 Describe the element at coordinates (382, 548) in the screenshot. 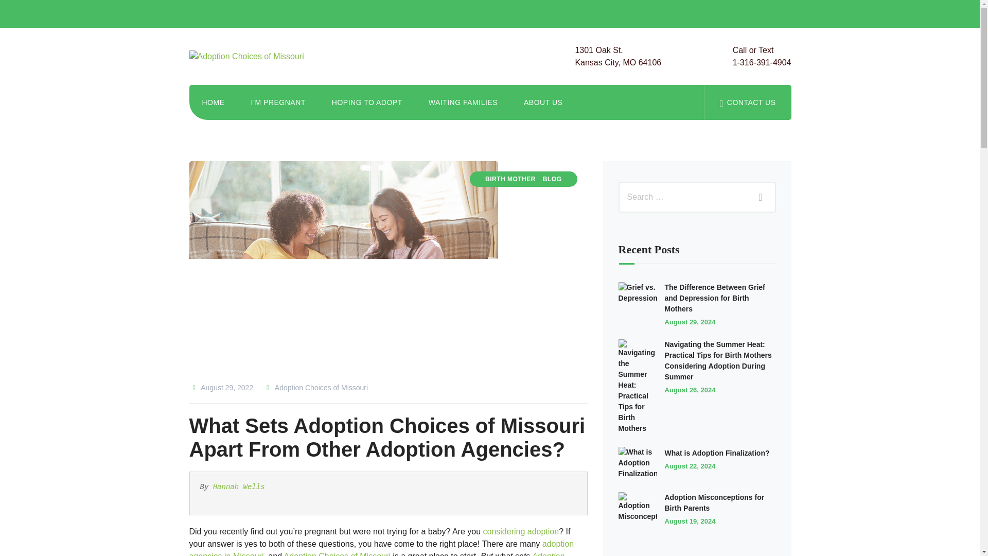

I see `adoption agencies in Missouri` at that location.